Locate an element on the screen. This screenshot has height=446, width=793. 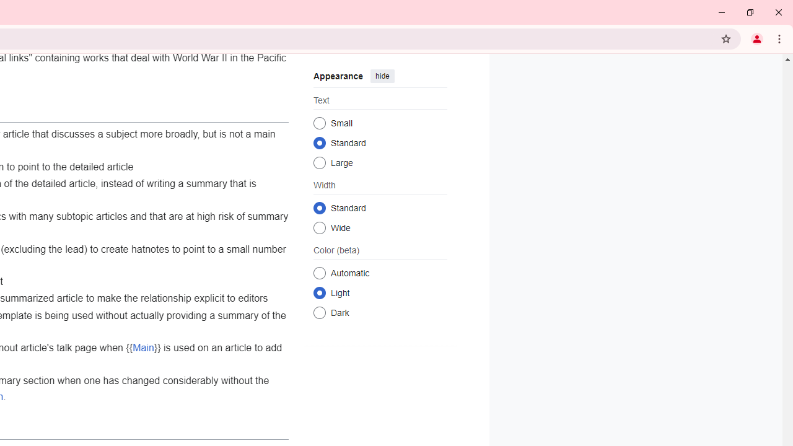
Standard is located at coordinates (320, 208).